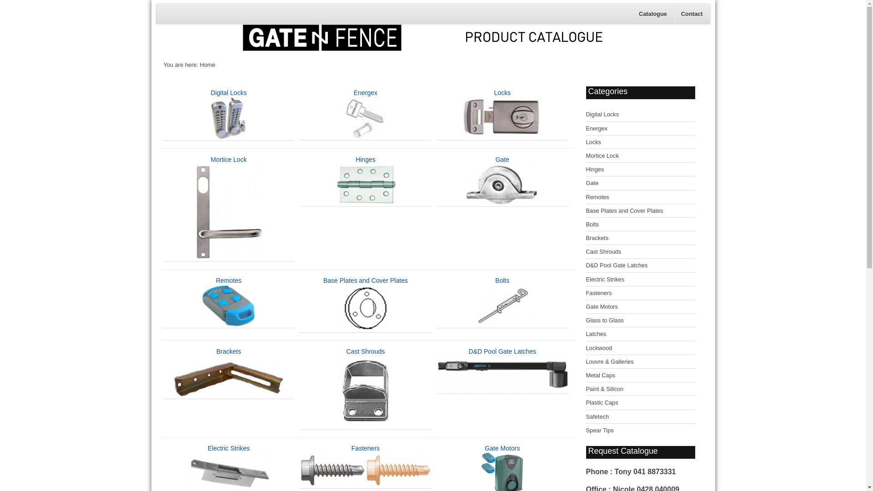 This screenshot has width=873, height=491. What do you see at coordinates (692, 14) in the screenshot?
I see `Contact` at bounding box center [692, 14].